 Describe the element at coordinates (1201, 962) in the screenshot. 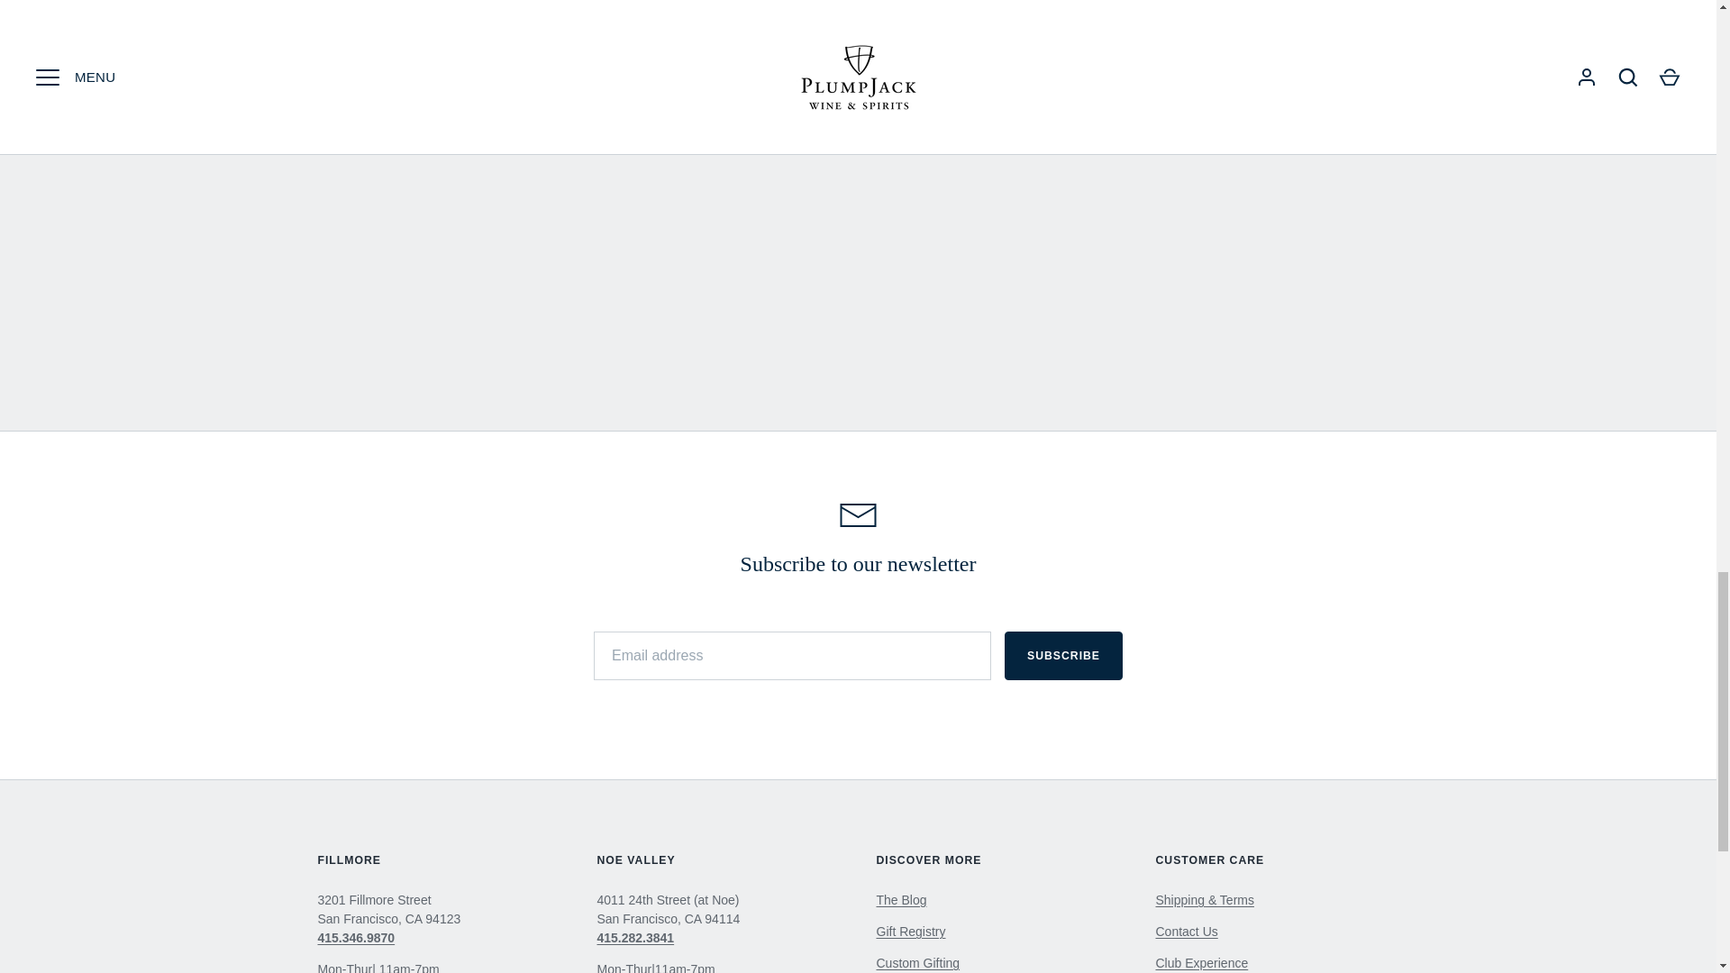

I see `Club Experience` at that location.